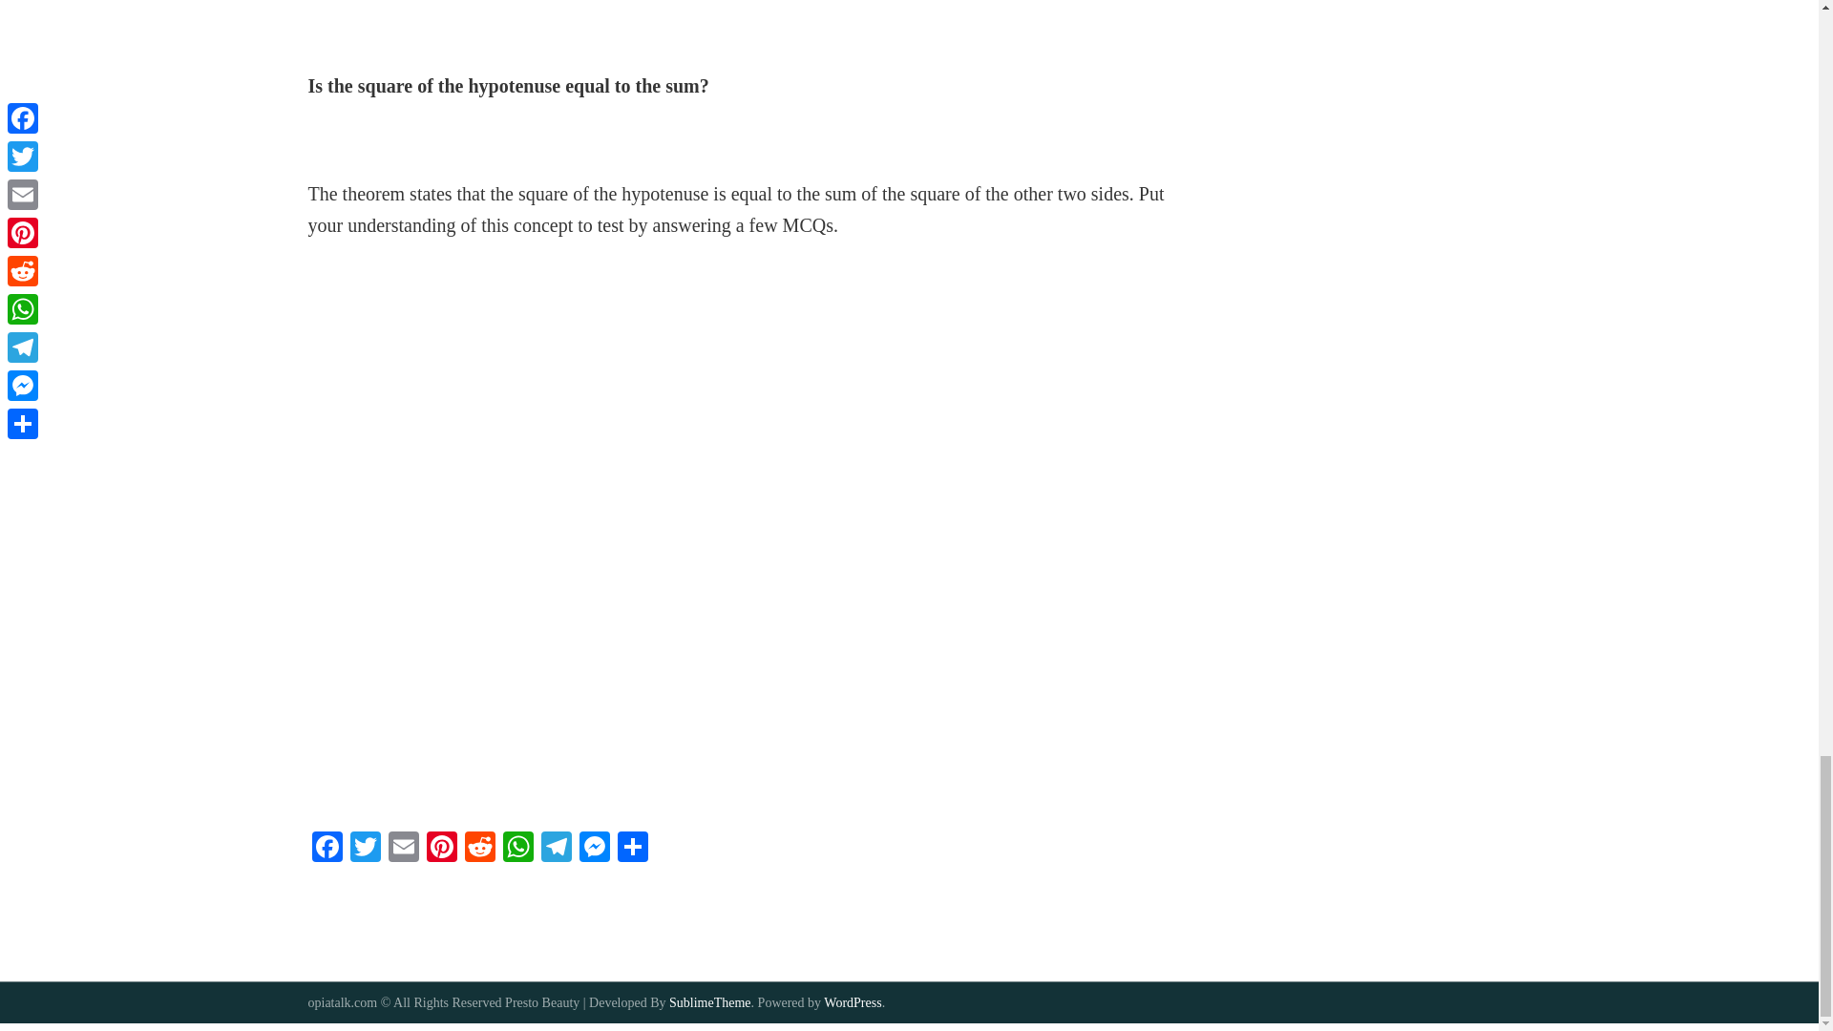 The height and width of the screenshot is (1031, 1833). What do you see at coordinates (517, 849) in the screenshot?
I see `WhatsApp` at bounding box center [517, 849].